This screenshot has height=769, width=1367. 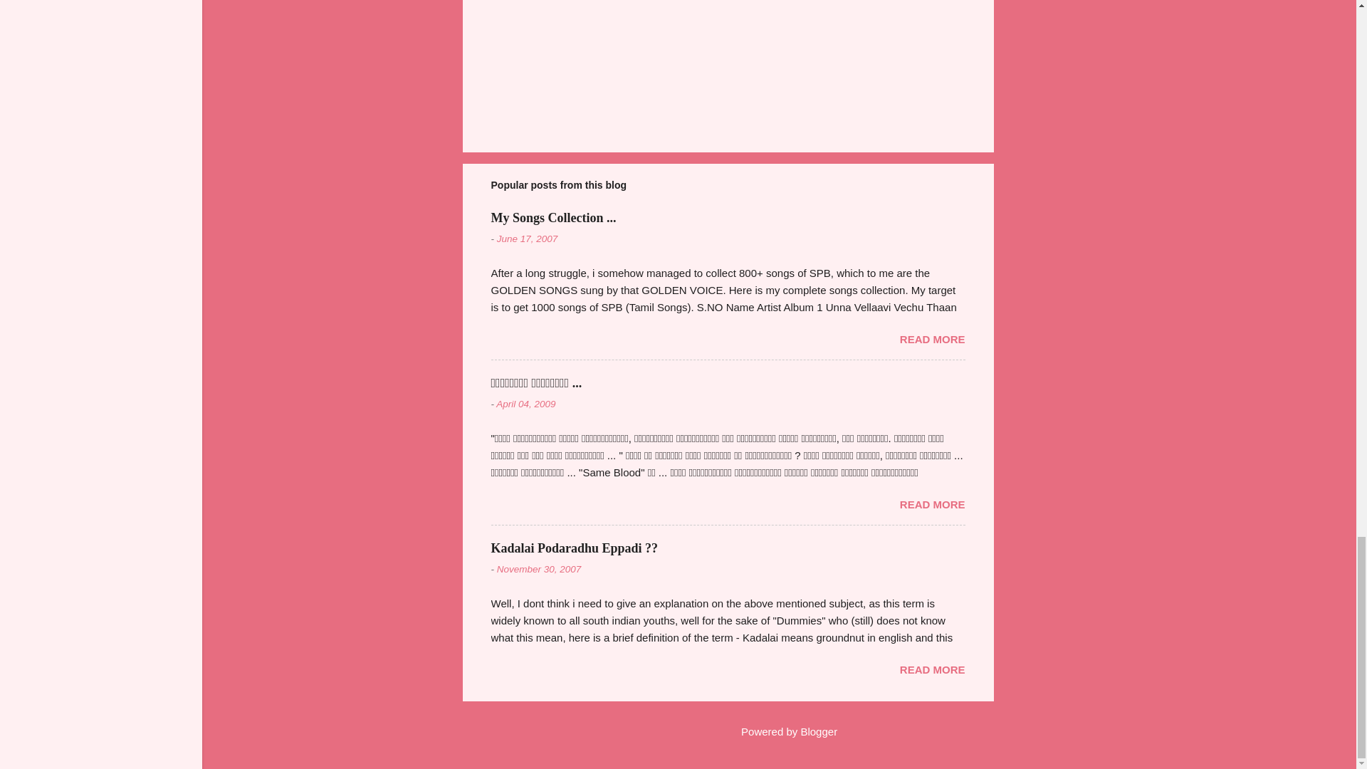 I want to click on Kadalai Podaradhu Eppadi ??, so click(x=575, y=548).